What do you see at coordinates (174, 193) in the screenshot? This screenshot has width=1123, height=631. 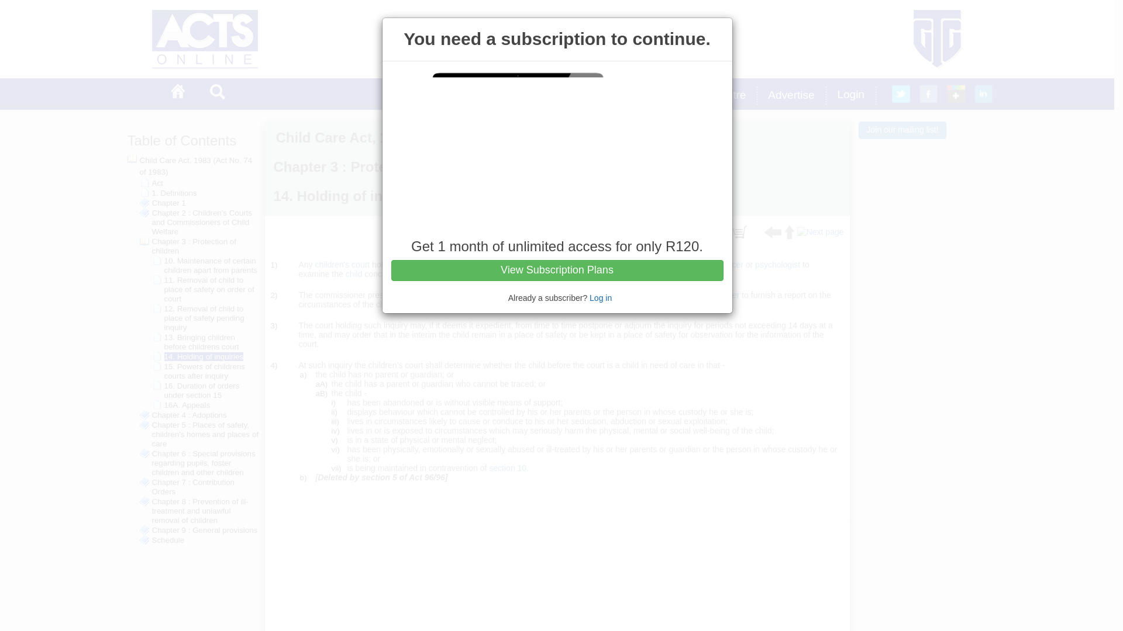 I see `1. Definitions` at bounding box center [174, 193].